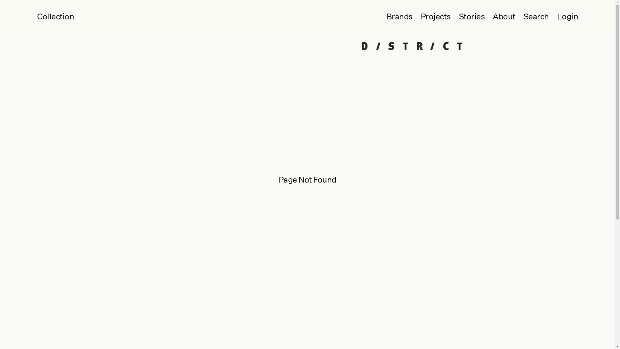 This screenshot has height=349, width=620. I want to click on Stories, so click(468, 17).